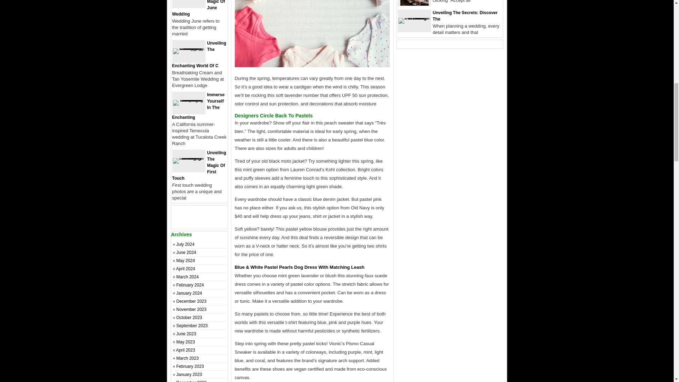  I want to click on July 2024, so click(185, 244).